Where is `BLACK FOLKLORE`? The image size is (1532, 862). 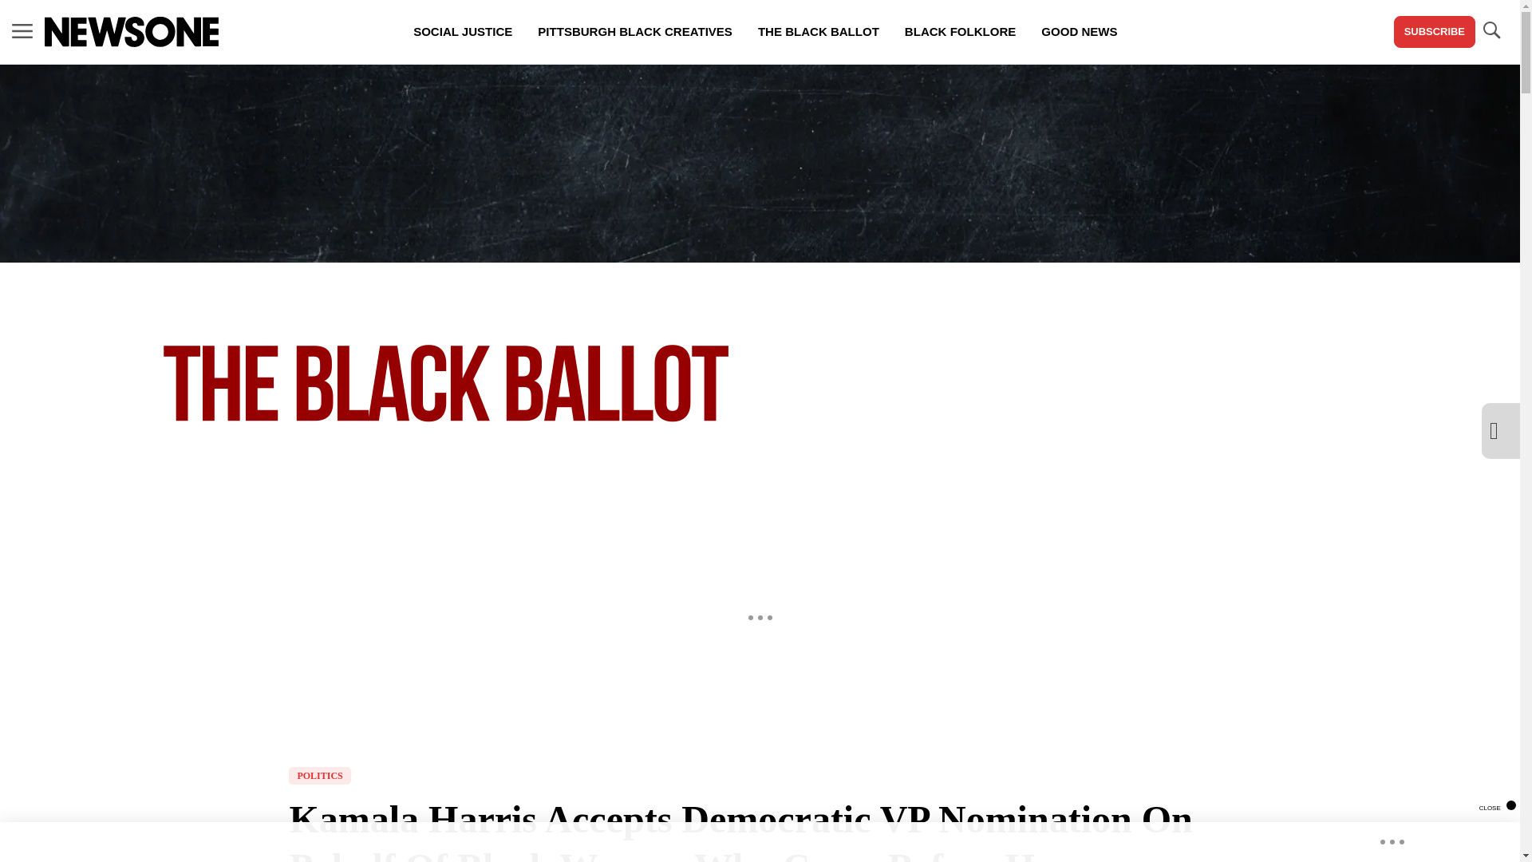 BLACK FOLKLORE is located at coordinates (959, 32).